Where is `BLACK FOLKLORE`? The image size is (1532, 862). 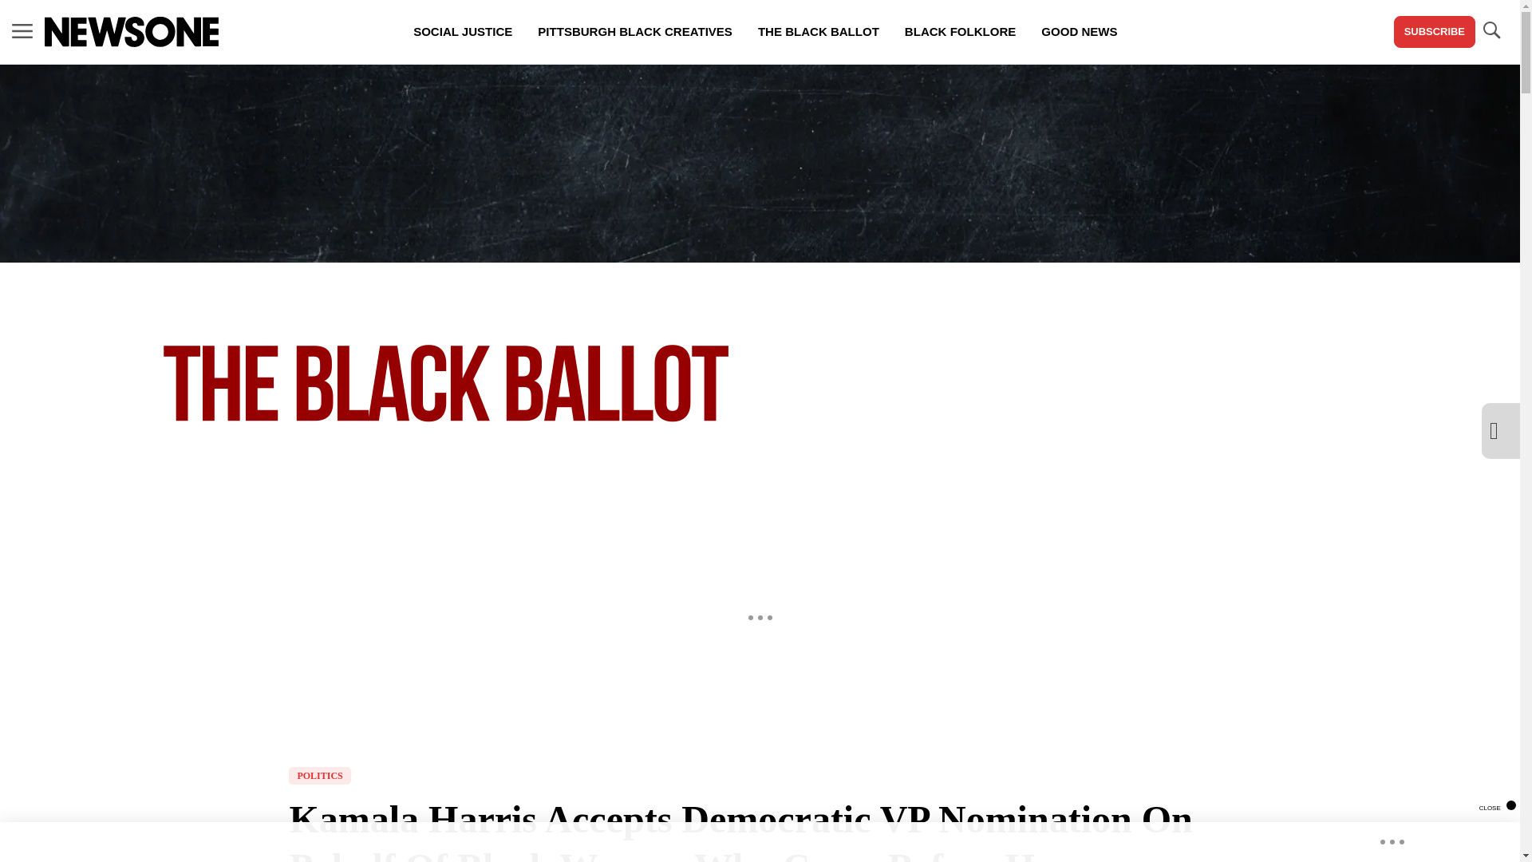 BLACK FOLKLORE is located at coordinates (959, 32).